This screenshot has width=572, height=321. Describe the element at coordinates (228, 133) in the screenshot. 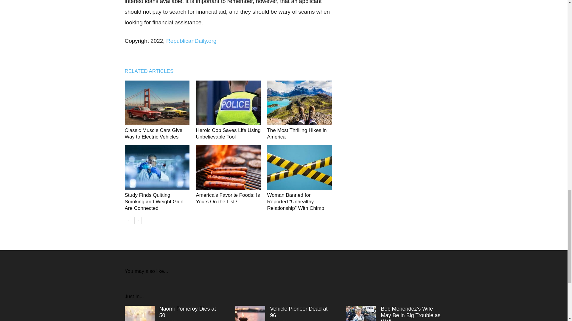

I see `Heroic Cop Saves Life Using Unbelievable Tool` at that location.